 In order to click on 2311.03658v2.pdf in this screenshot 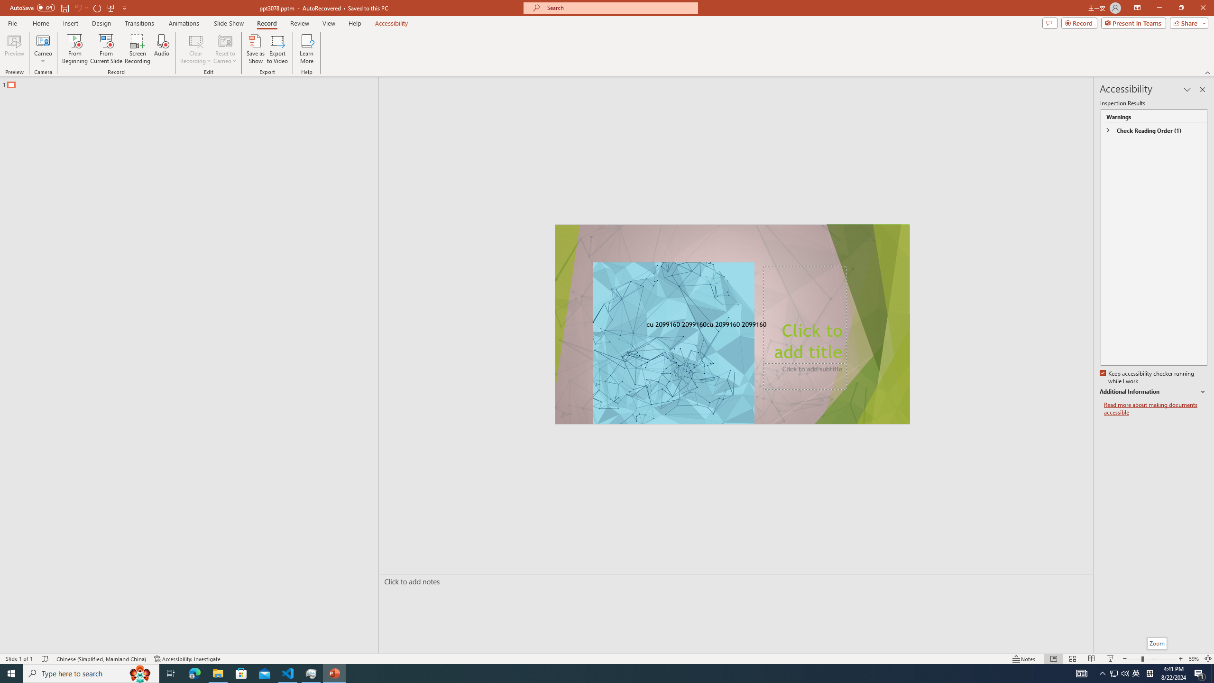, I will do `click(1009, 212)`.